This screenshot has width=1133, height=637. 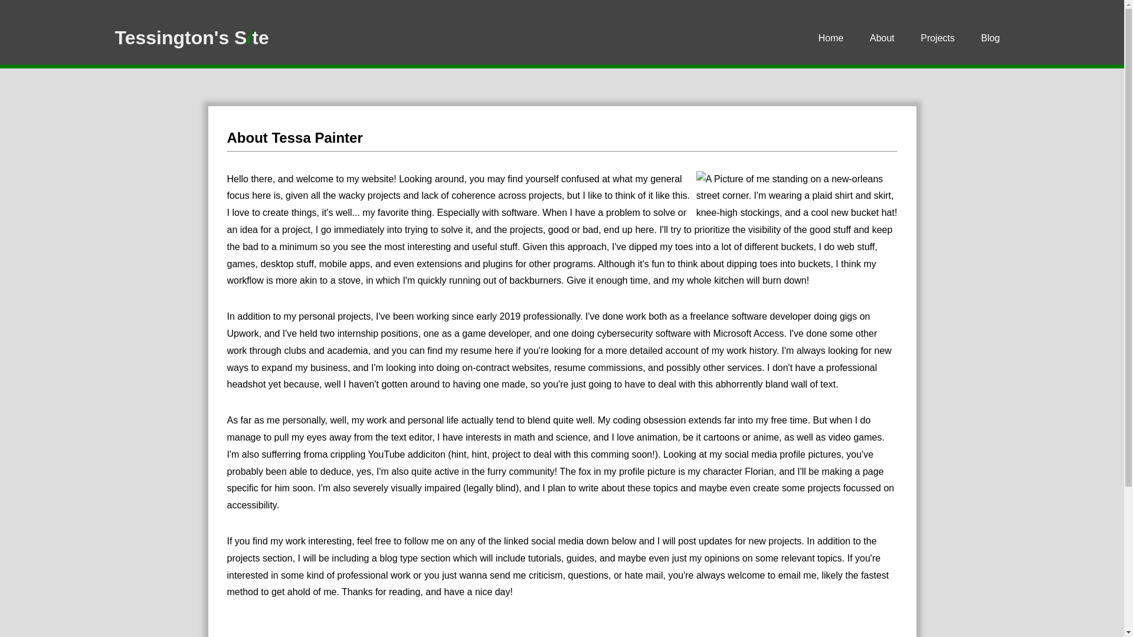 What do you see at coordinates (937, 38) in the screenshot?
I see `Projects` at bounding box center [937, 38].